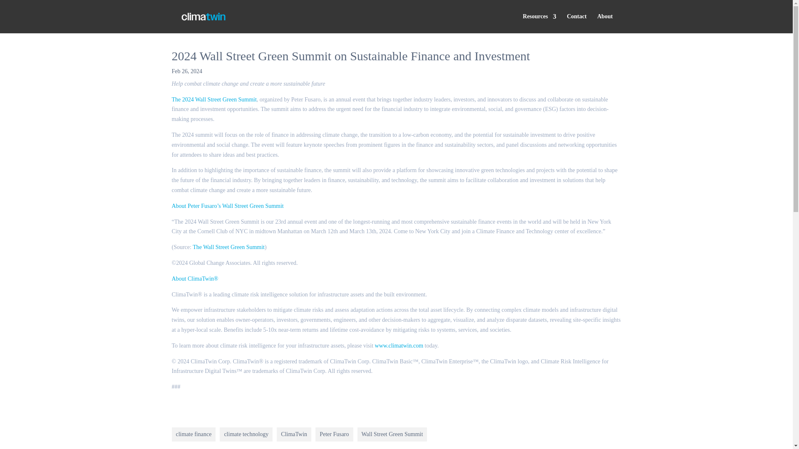  What do you see at coordinates (228, 247) in the screenshot?
I see `The Wall Street Green Summit` at bounding box center [228, 247].